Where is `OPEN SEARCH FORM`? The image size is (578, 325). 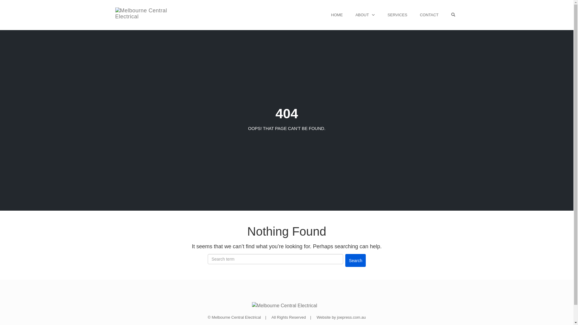
OPEN SEARCH FORM is located at coordinates (453, 15).